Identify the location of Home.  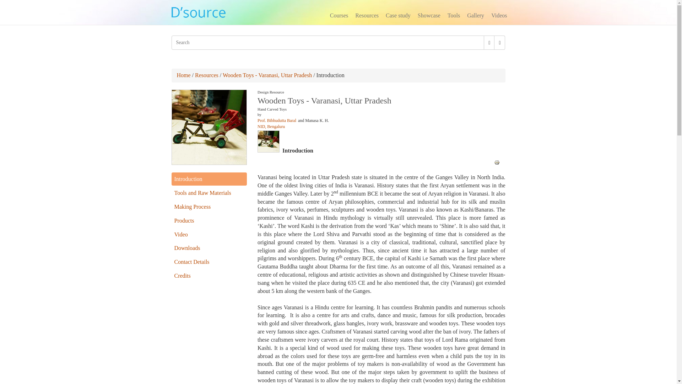
(184, 75).